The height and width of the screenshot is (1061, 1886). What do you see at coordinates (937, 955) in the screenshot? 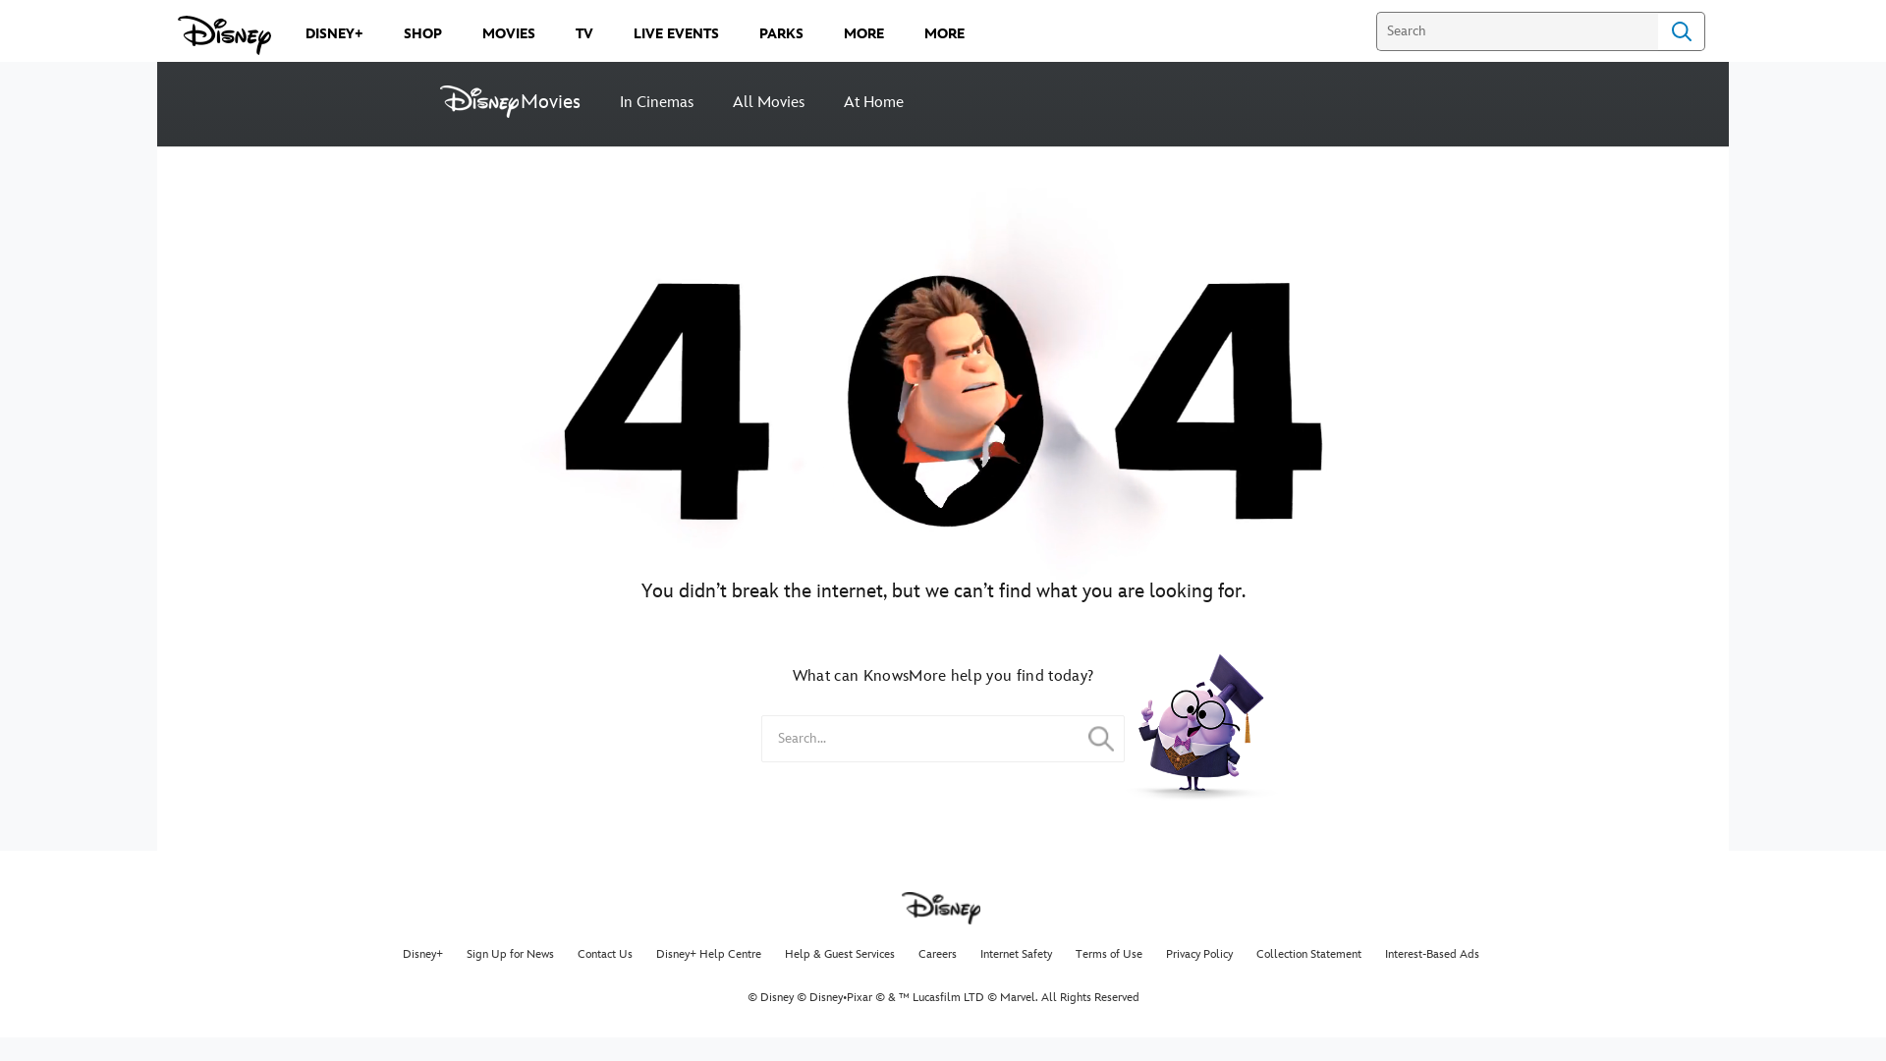
I see `Careers` at bounding box center [937, 955].